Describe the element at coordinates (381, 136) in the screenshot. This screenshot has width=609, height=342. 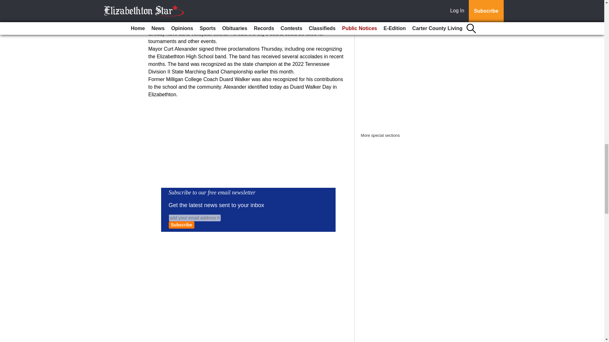
I see `More special sections` at that location.